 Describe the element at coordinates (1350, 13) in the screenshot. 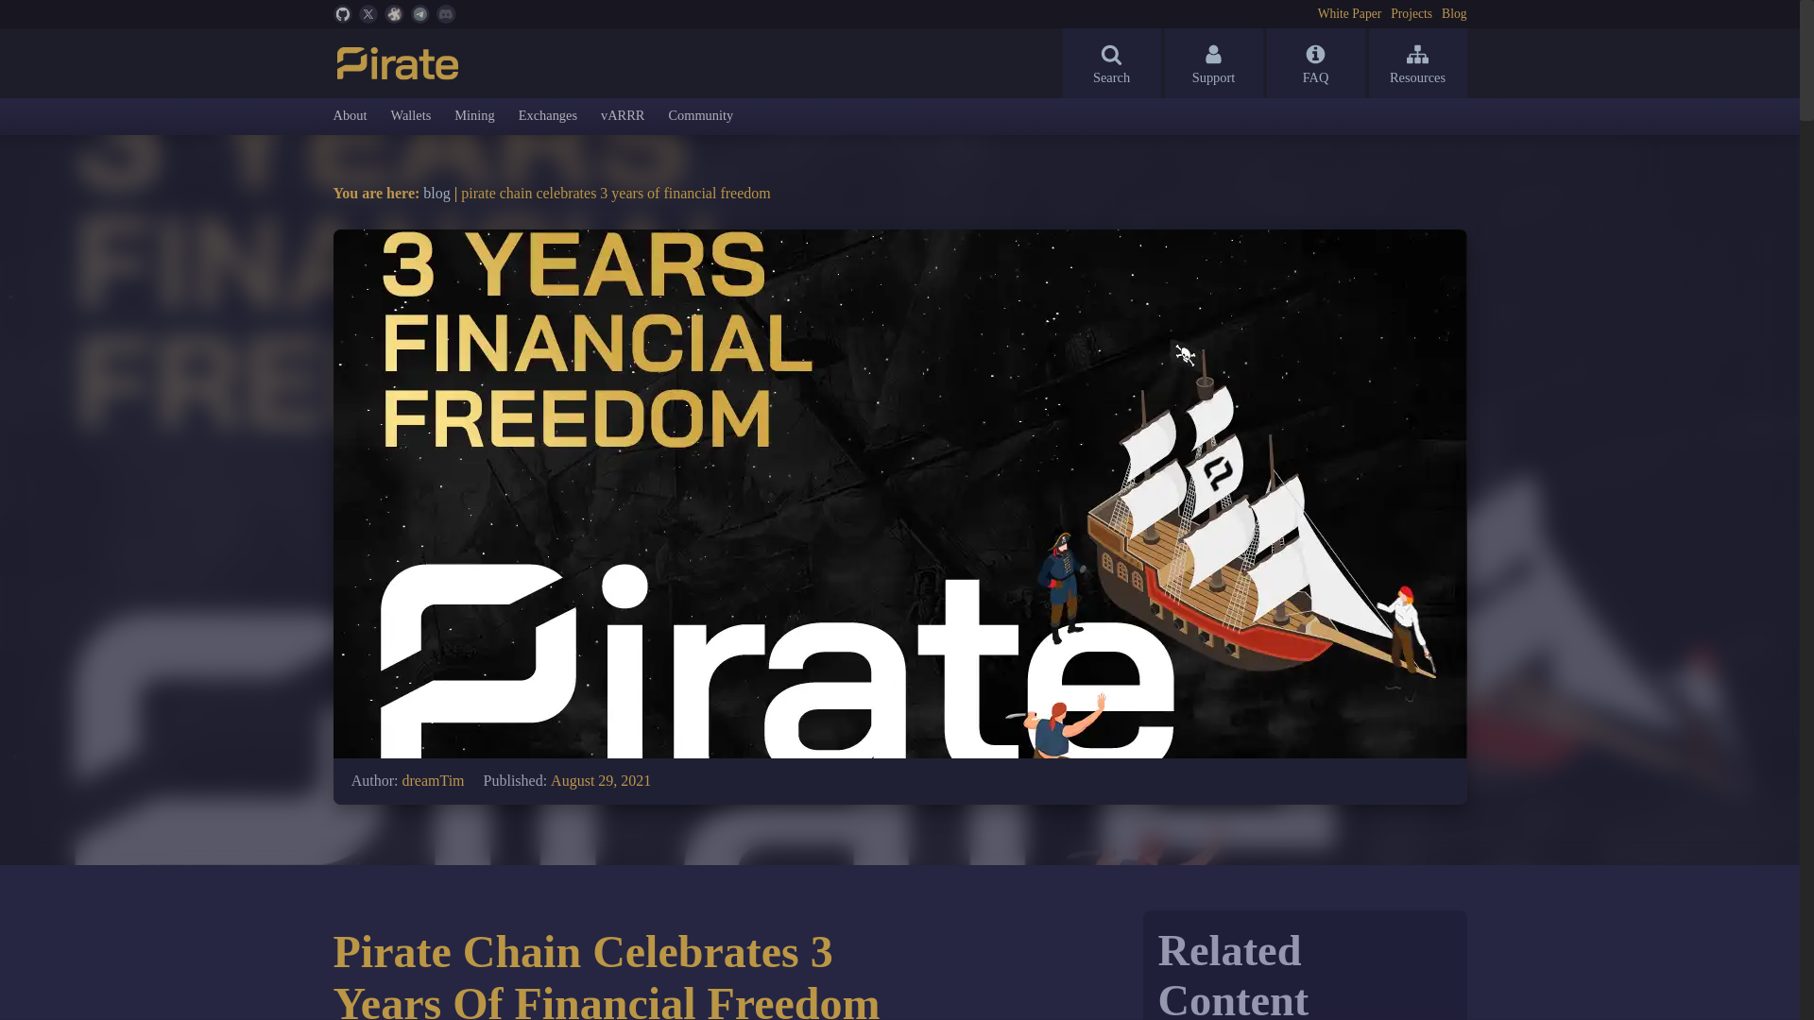

I see `White Paper` at that location.